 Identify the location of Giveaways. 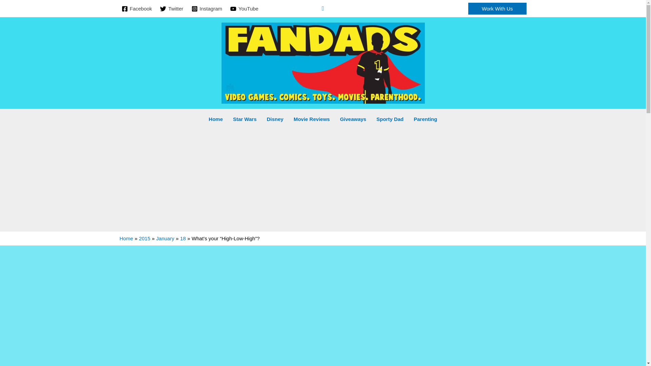
(353, 119).